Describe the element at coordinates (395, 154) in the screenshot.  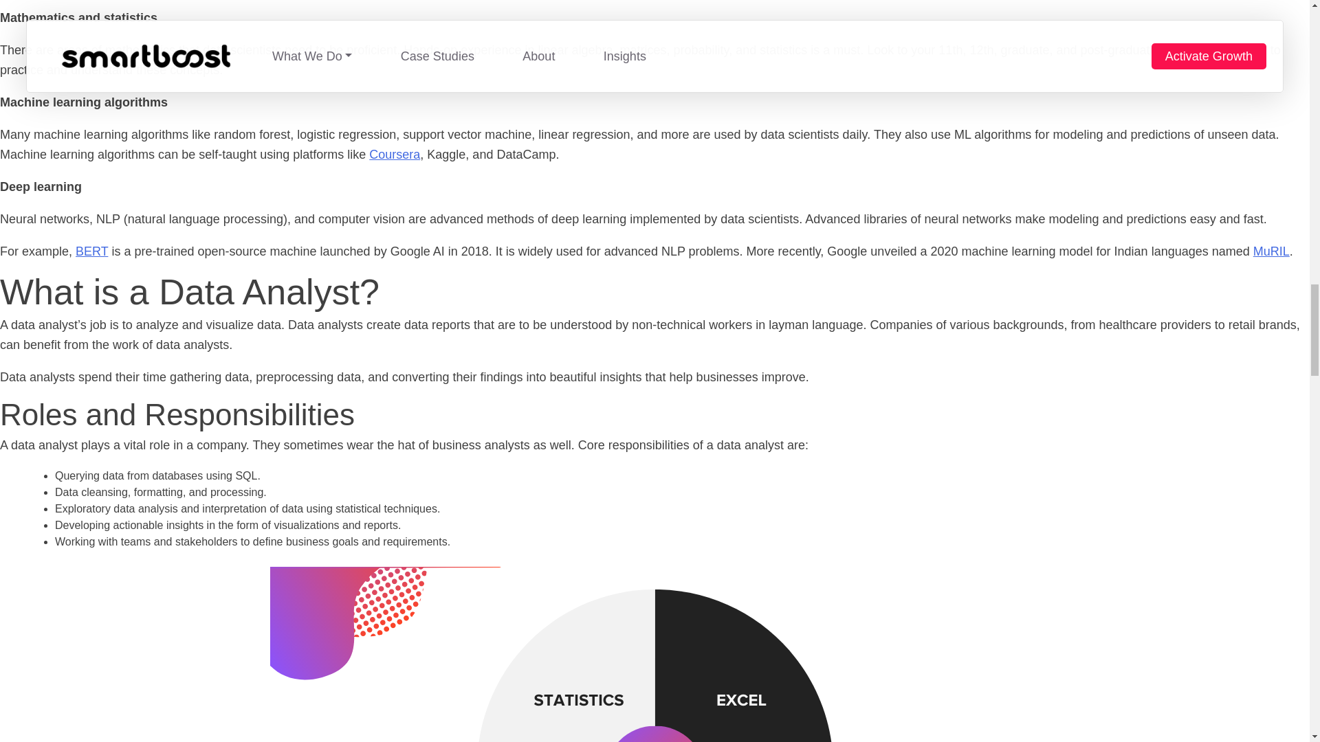
I see `Coursera` at that location.